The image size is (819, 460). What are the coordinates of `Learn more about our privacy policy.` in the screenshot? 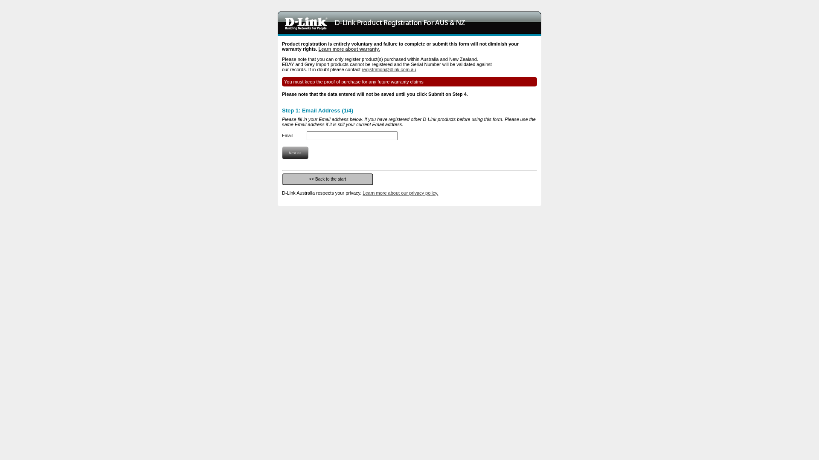 It's located at (400, 193).